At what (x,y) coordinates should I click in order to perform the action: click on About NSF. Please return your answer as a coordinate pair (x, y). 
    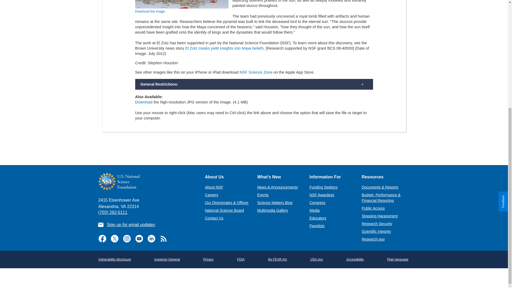
    Looking at the image, I should click on (214, 187).